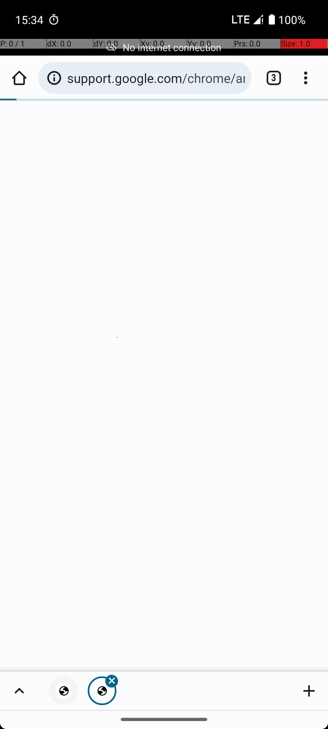 Image resolution: width=328 pixels, height=729 pixels. What do you see at coordinates (19, 691) in the screenshot?
I see `Show group's tabs in fullscreen grid` at bounding box center [19, 691].